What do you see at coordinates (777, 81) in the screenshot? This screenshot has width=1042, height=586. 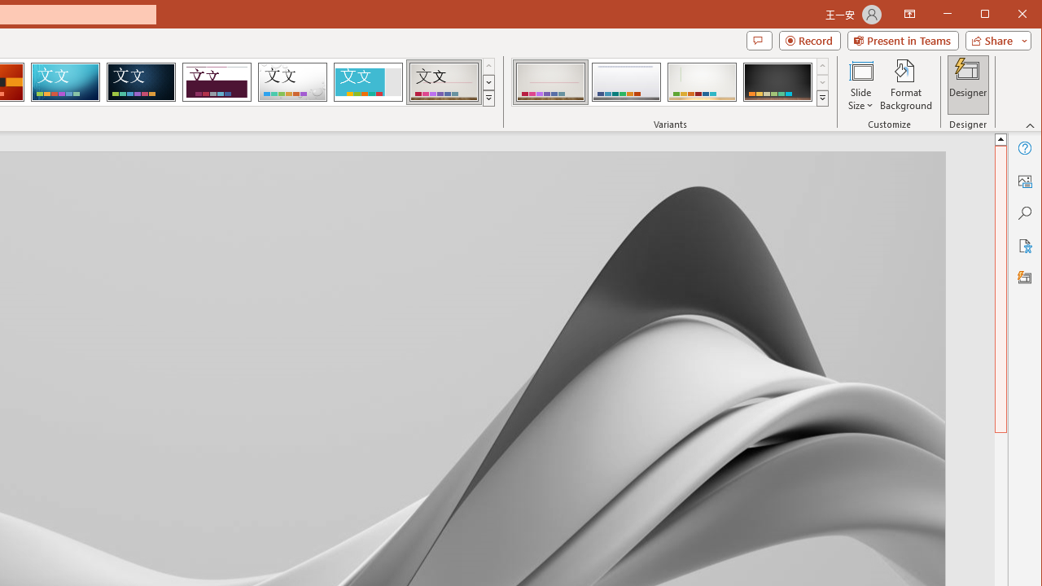 I see `Gallery Variant 4` at bounding box center [777, 81].